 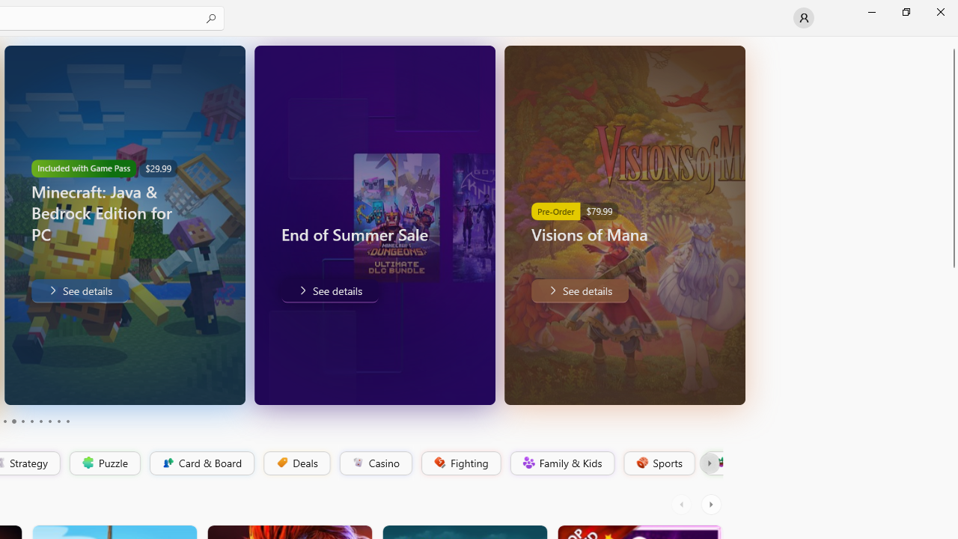 I want to click on Minimize Microsoft Store, so click(x=871, y=12).